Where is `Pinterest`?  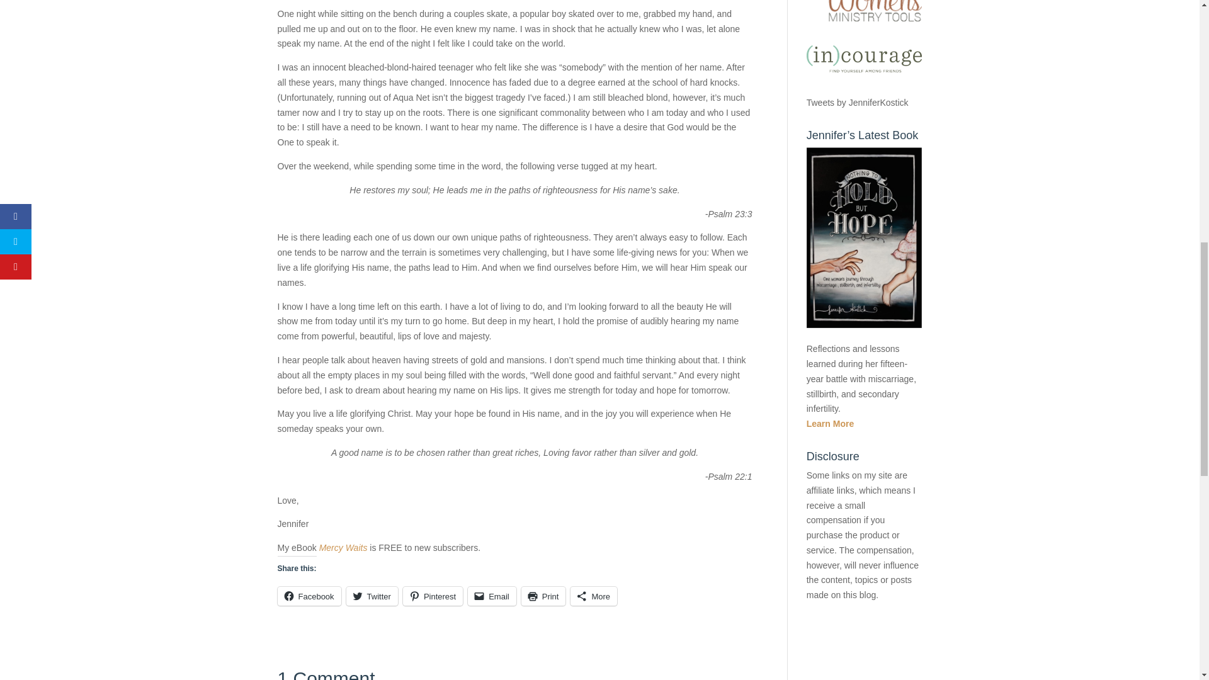 Pinterest is located at coordinates (433, 596).